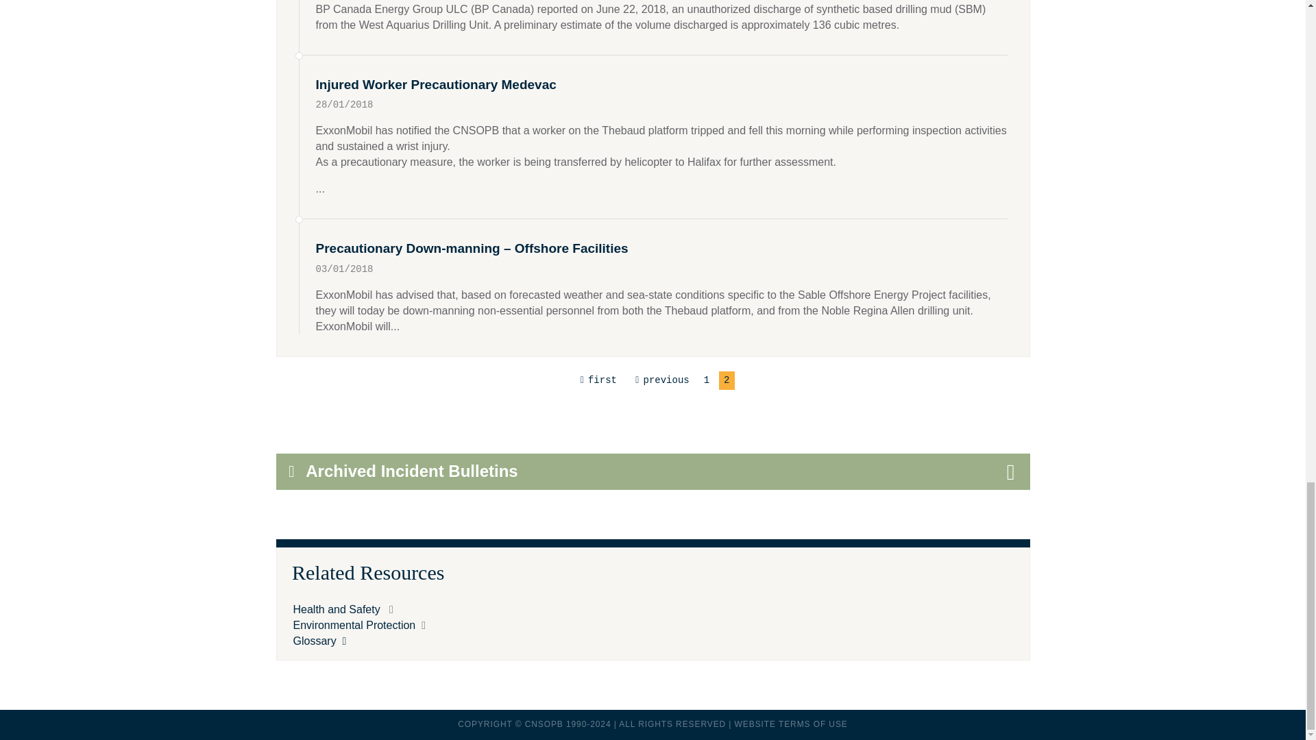  What do you see at coordinates (596, 381) in the screenshot?
I see `Go to first page` at bounding box center [596, 381].